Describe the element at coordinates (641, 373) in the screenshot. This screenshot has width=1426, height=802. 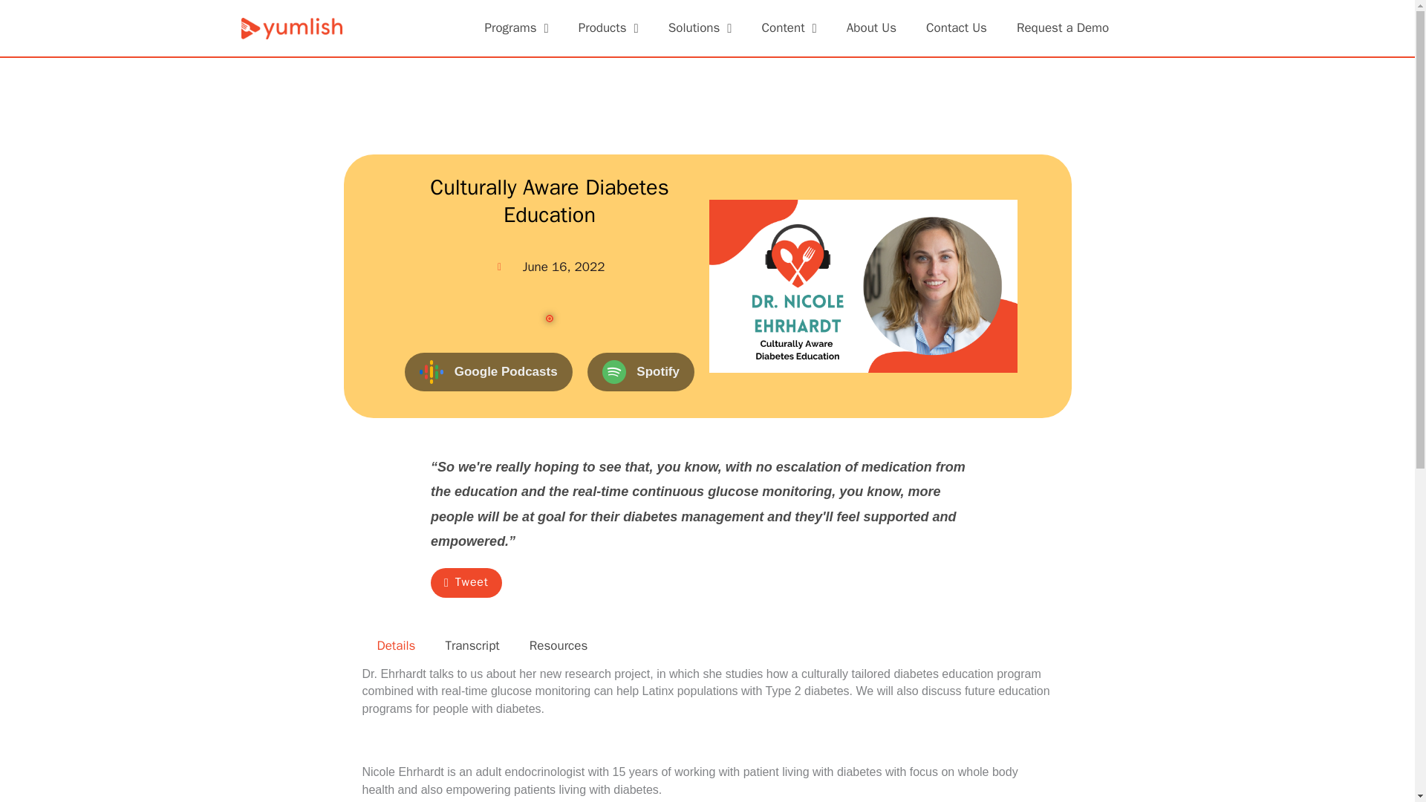
I see `Spotify` at that location.